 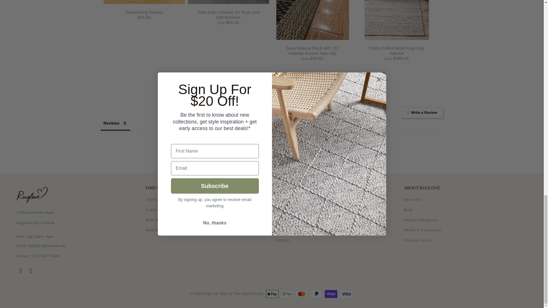 What do you see at coordinates (317, 294) in the screenshot?
I see `PayPal` at bounding box center [317, 294].